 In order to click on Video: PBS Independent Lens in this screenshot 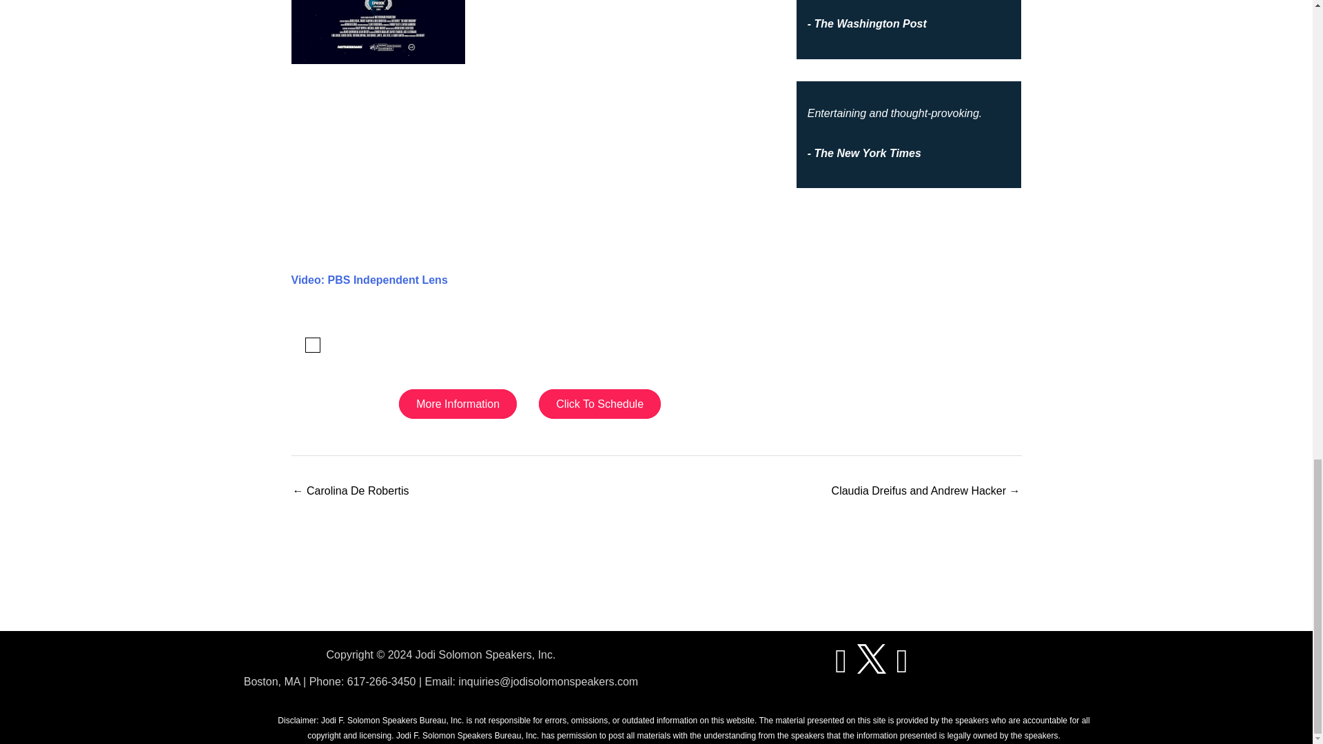, I will do `click(369, 280)`.